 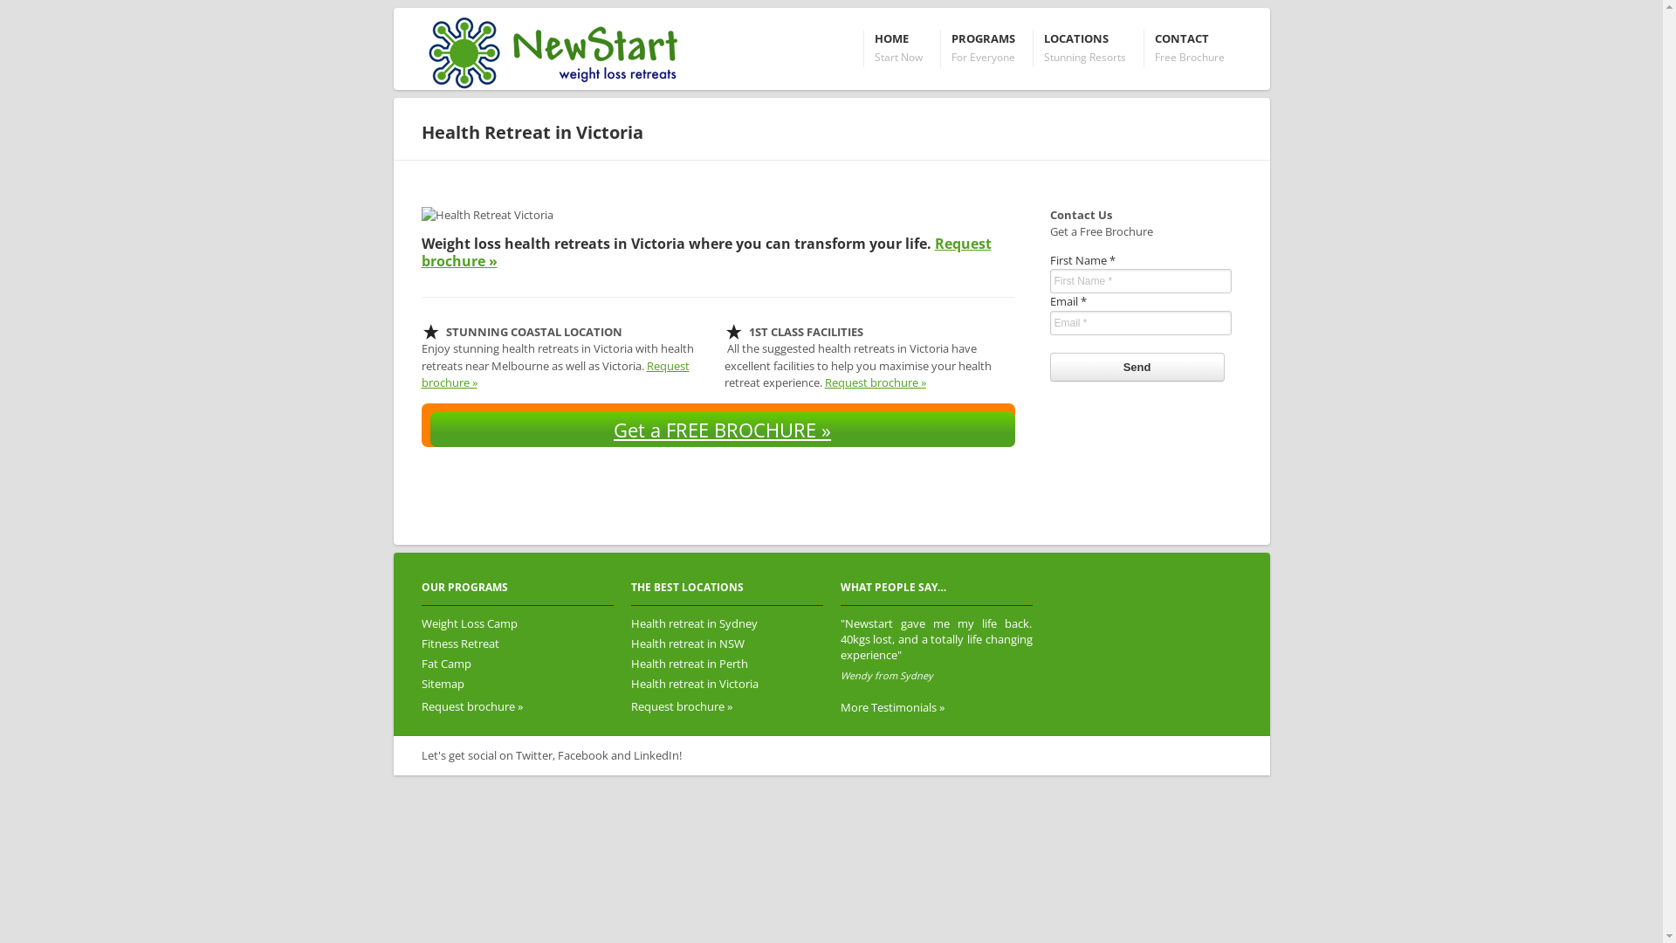 What do you see at coordinates (459, 644) in the screenshot?
I see `Fitness Retreat` at bounding box center [459, 644].